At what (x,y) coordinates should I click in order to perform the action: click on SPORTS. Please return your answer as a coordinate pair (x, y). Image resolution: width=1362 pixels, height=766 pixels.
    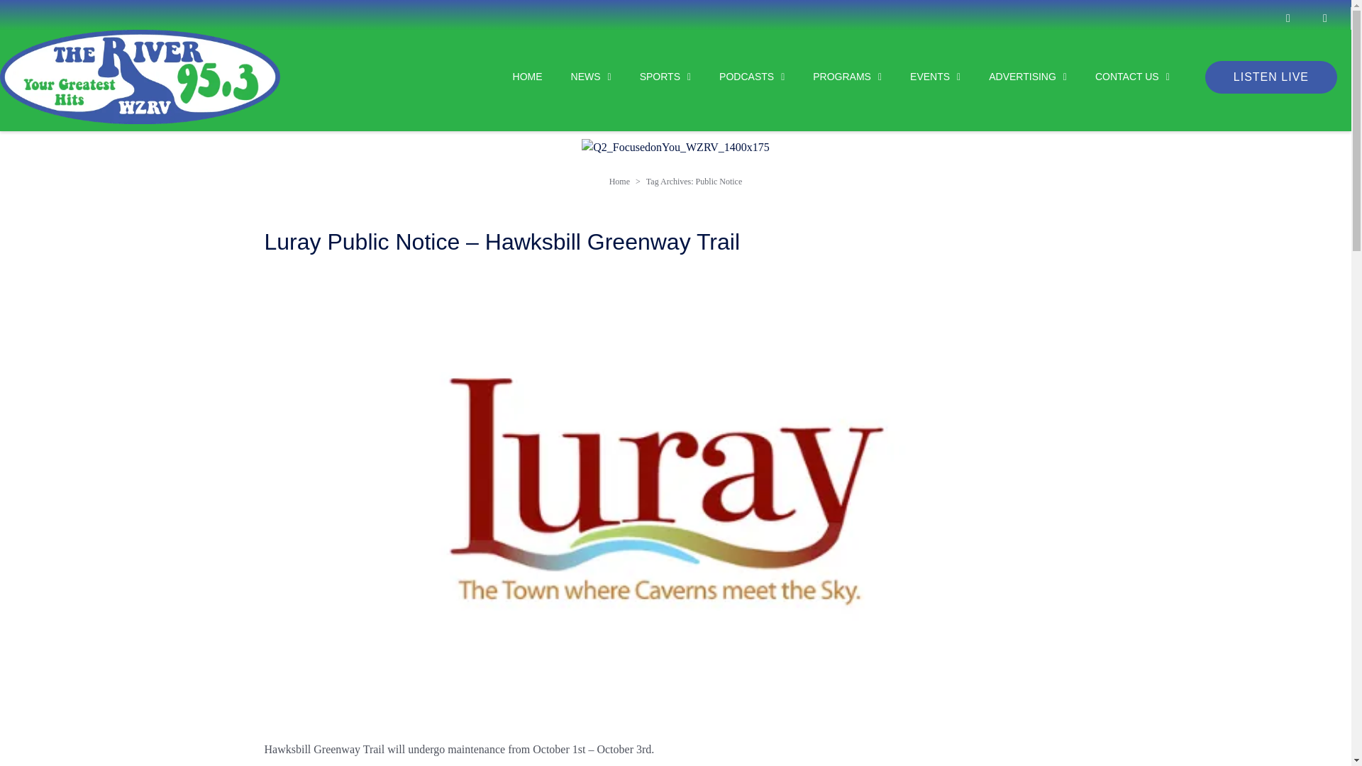
    Looking at the image, I should click on (651, 77).